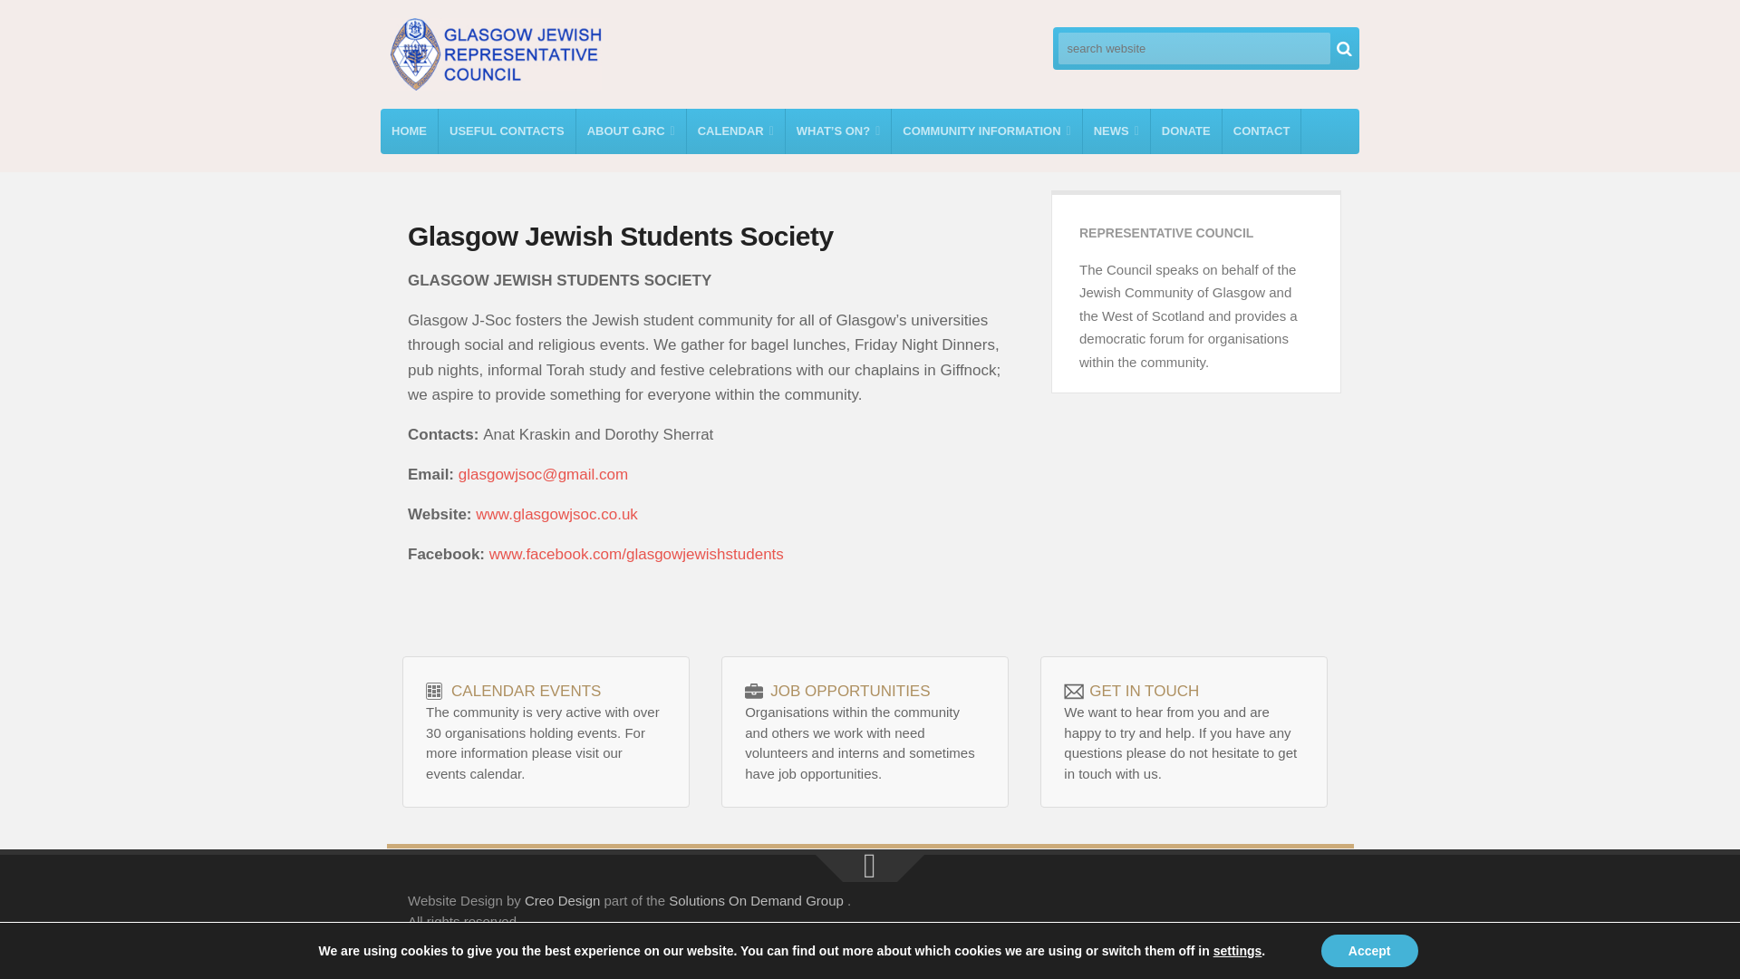  Describe the element at coordinates (526, 691) in the screenshot. I see `CALENDAR EVENTS` at that location.